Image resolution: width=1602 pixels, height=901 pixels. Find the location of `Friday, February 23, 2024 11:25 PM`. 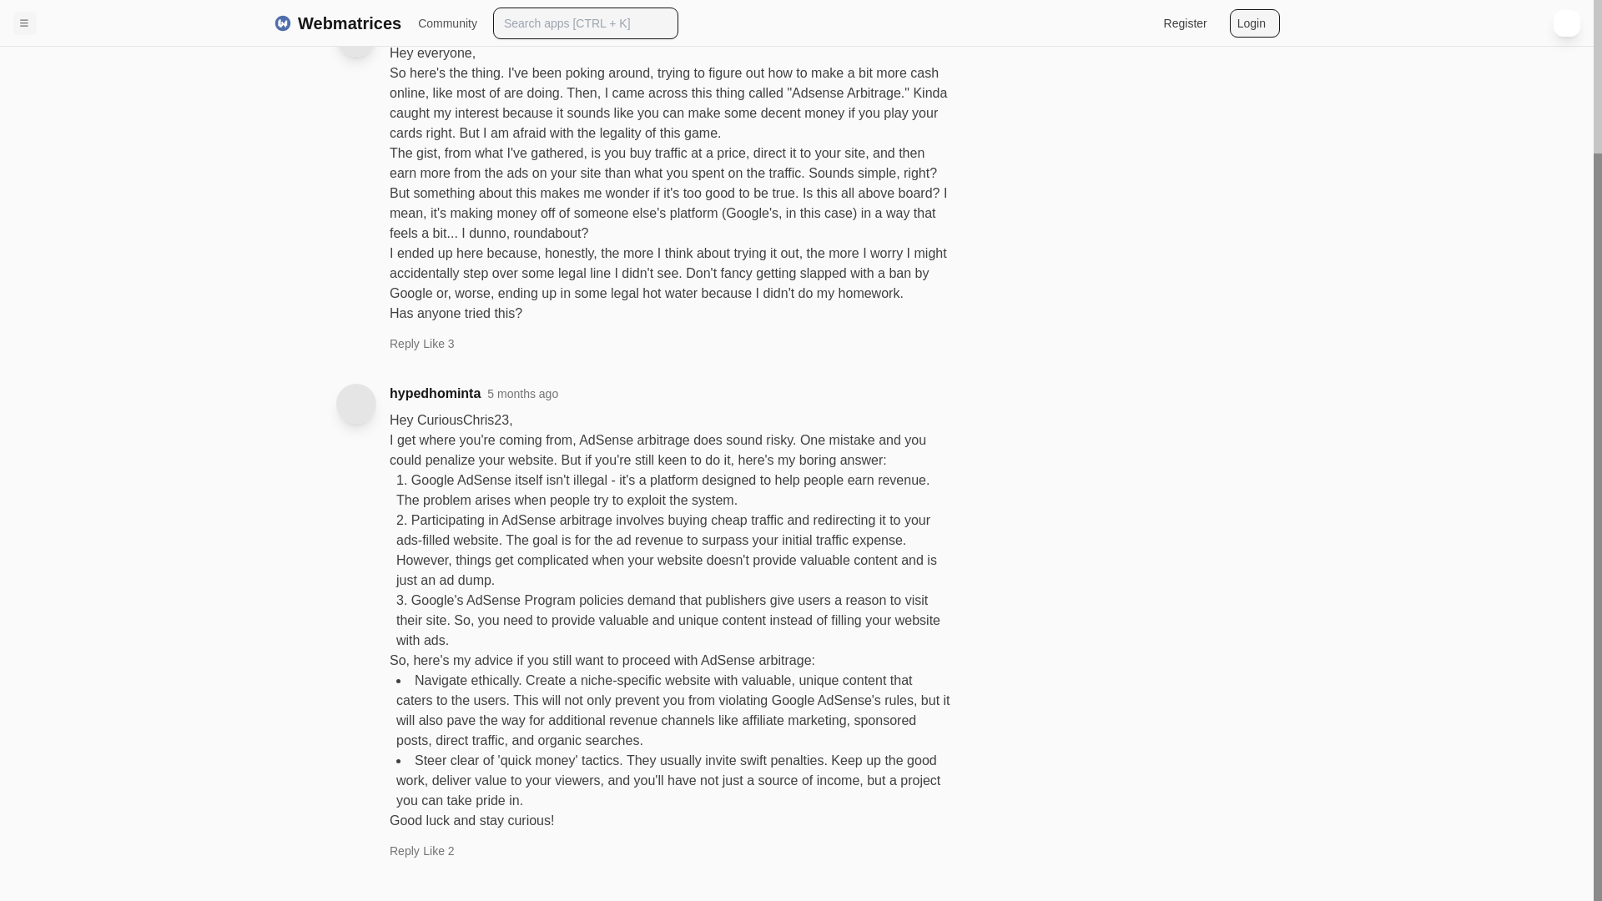

Friday, February 23, 2024 11:25 PM is located at coordinates (522, 394).